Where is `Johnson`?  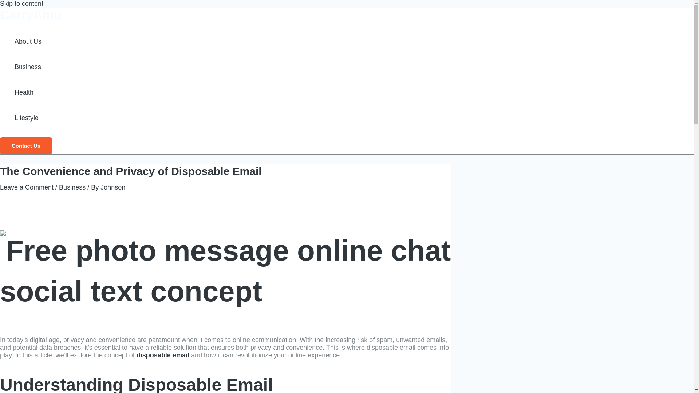 Johnson is located at coordinates (113, 187).